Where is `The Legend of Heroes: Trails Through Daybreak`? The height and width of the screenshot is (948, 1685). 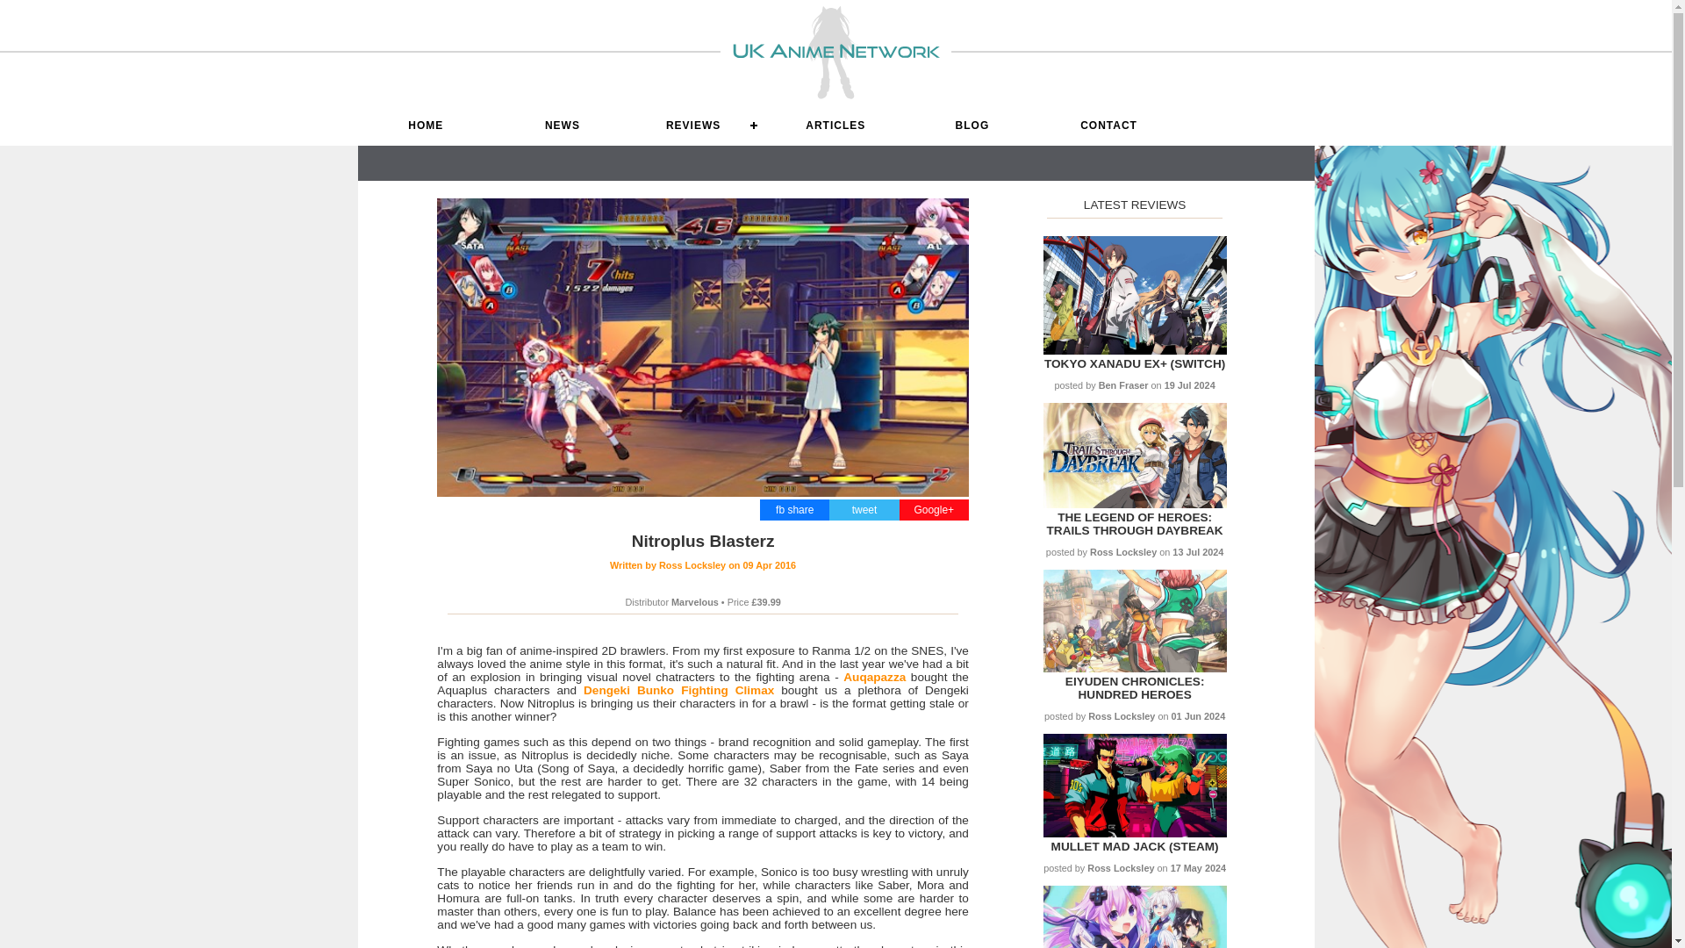 The Legend of Heroes: Trails Through Daybreak is located at coordinates (1134, 524).